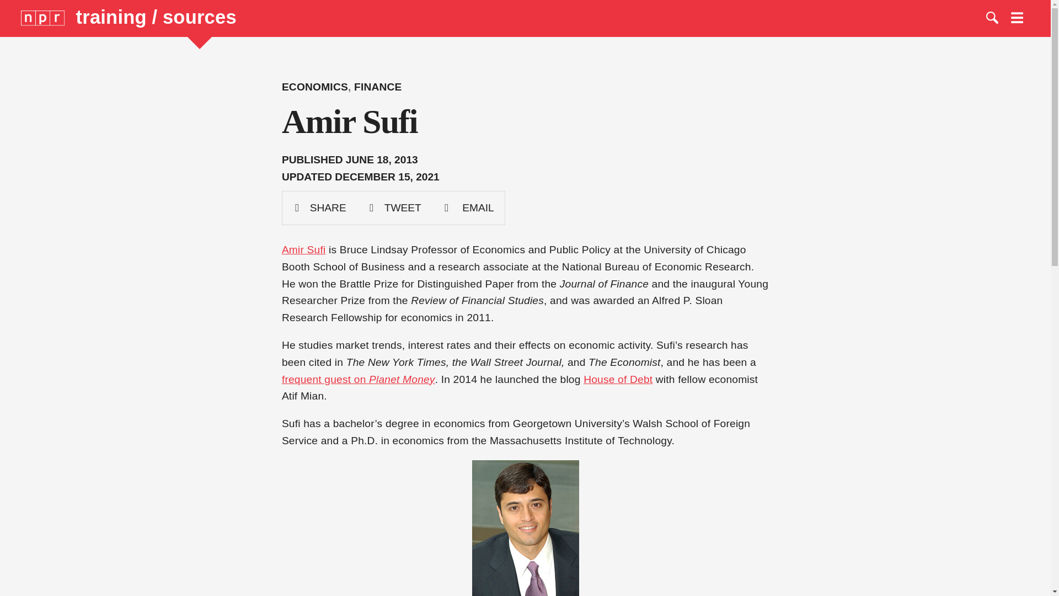  Describe the element at coordinates (320, 207) in the screenshot. I see `SHARE` at that location.